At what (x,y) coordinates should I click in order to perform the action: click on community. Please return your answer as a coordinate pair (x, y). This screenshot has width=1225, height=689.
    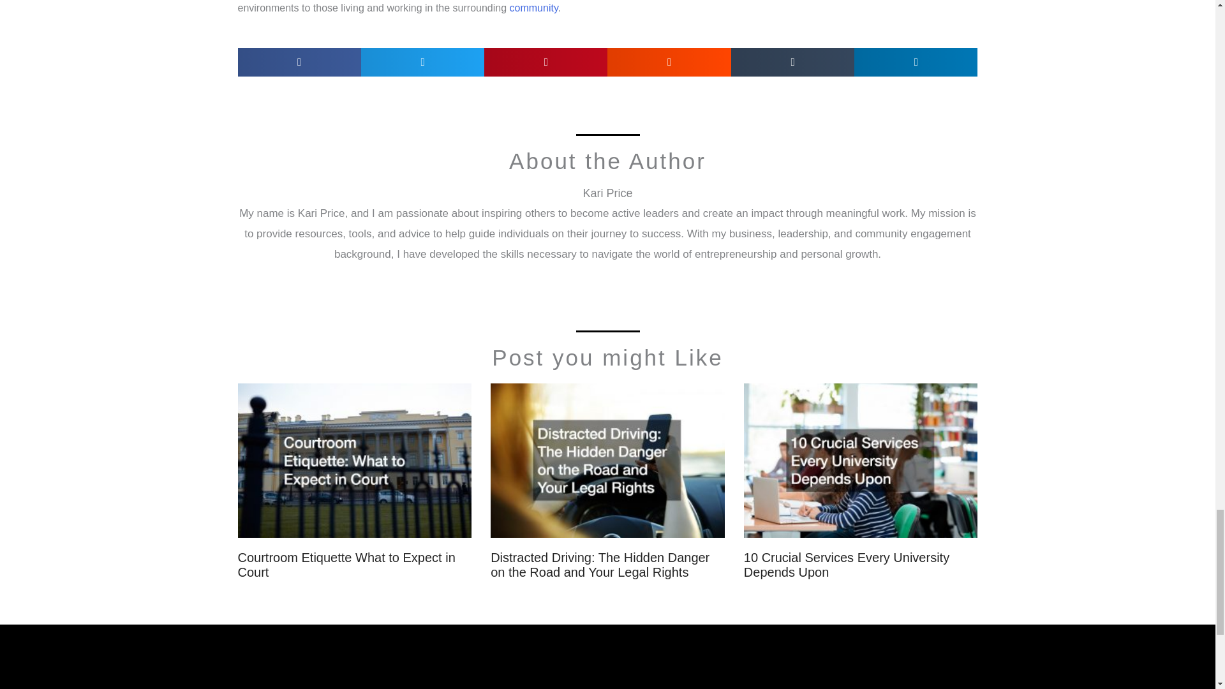
    Looking at the image, I should click on (533, 8).